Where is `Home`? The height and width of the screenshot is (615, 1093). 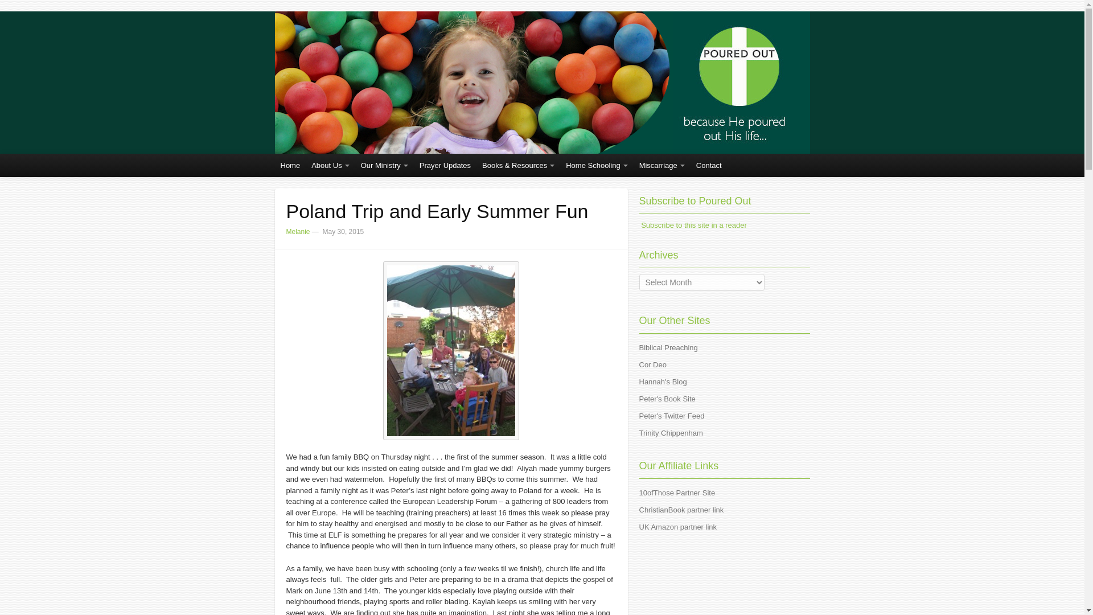 Home is located at coordinates (290, 165).